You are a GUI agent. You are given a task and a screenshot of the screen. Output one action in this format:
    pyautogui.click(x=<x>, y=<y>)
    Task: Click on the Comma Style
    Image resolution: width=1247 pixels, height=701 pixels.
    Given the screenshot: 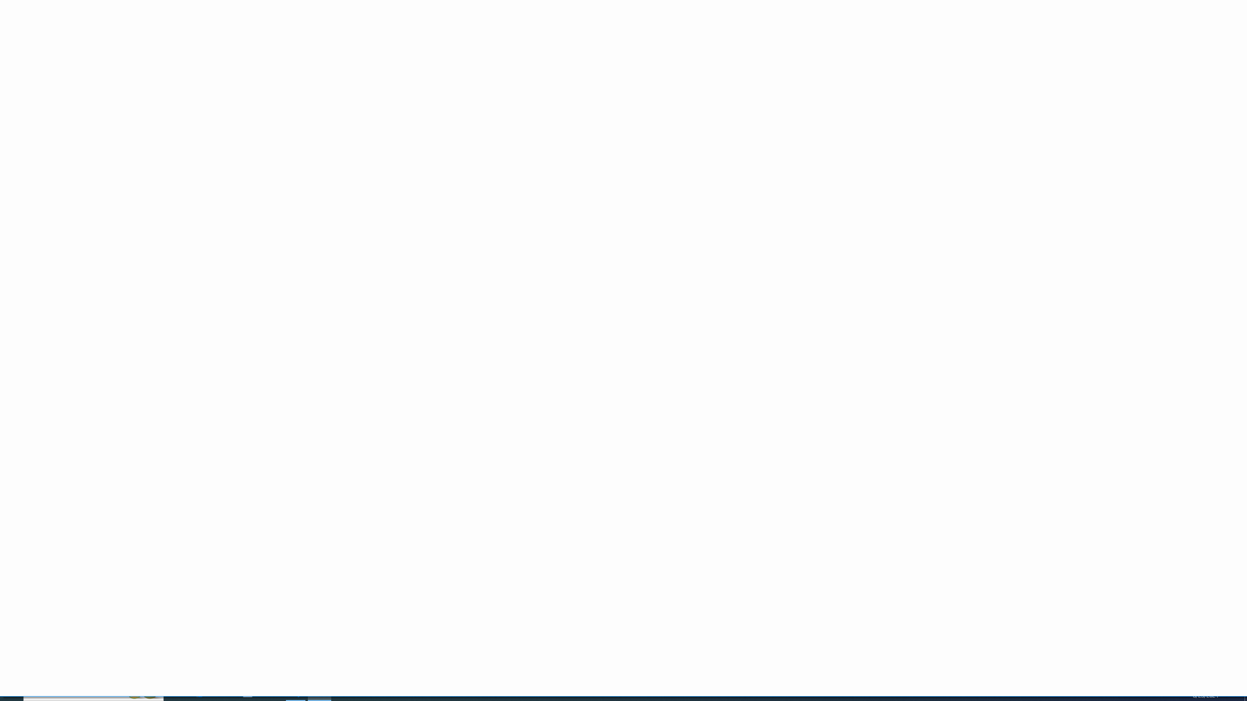 What is the action you would take?
    pyautogui.click(x=392, y=58)
    